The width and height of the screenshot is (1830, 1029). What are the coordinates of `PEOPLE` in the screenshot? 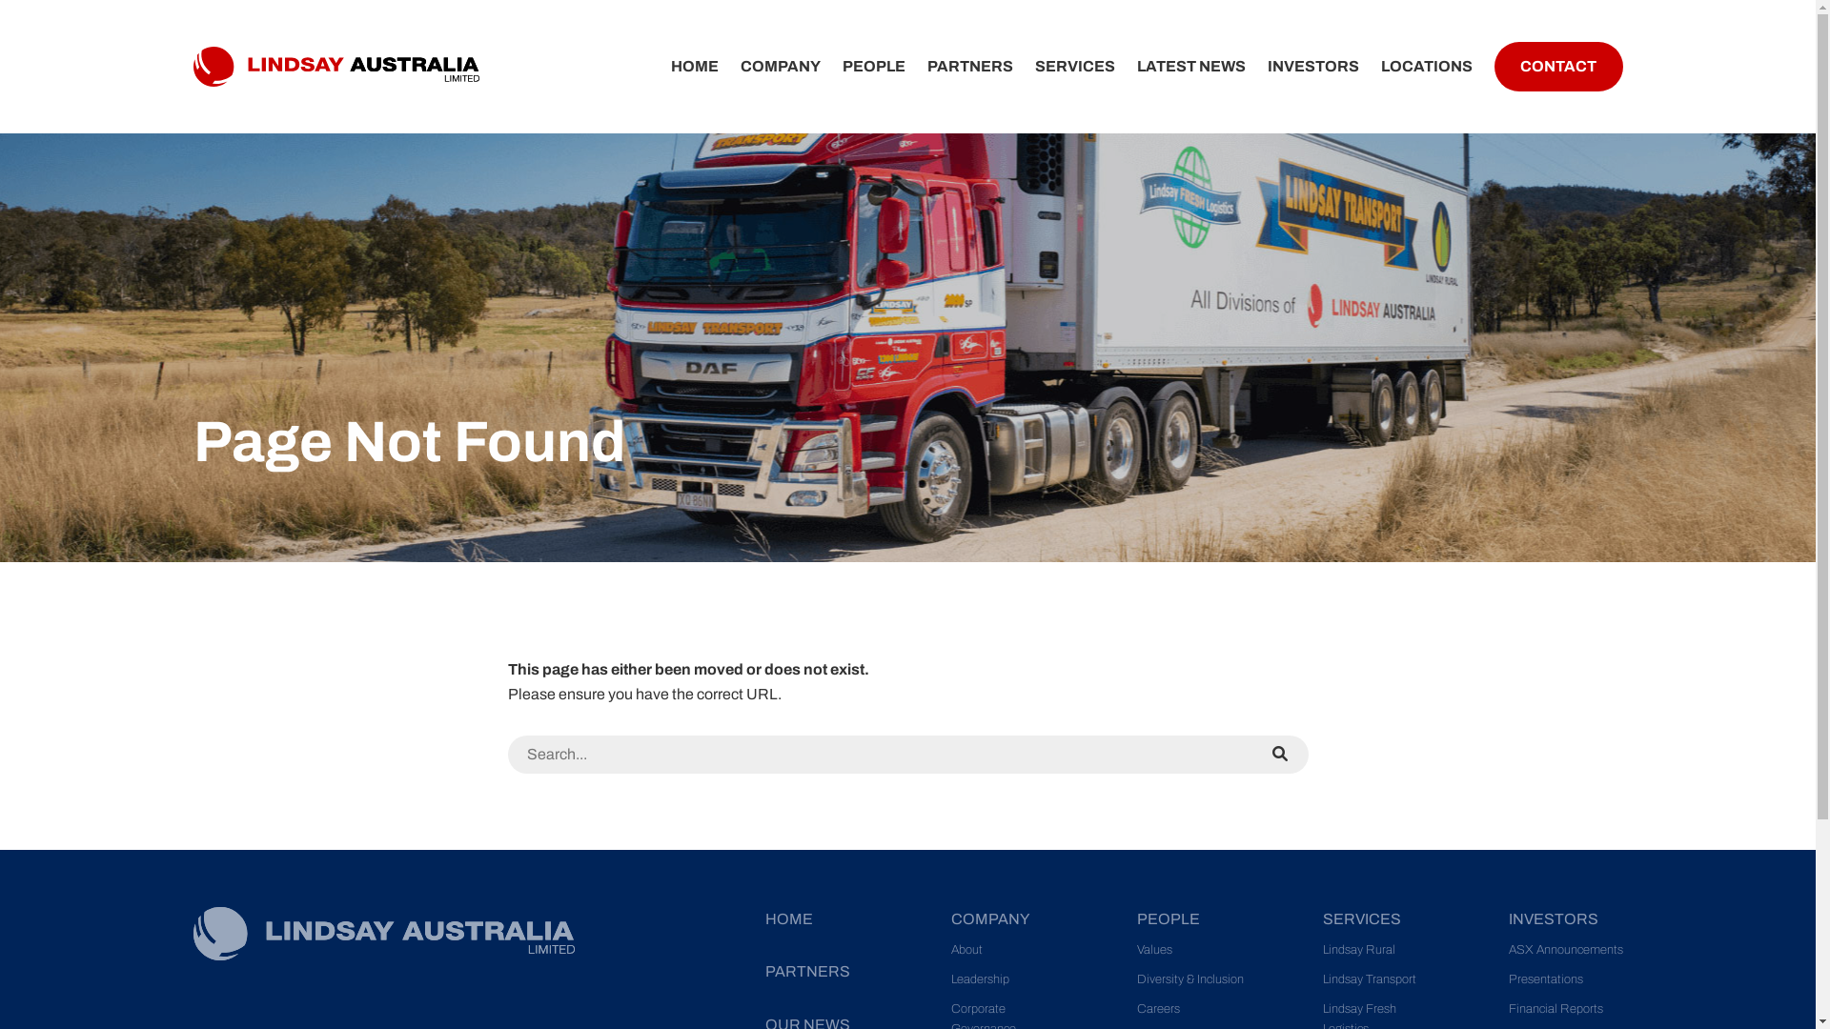 It's located at (1168, 918).